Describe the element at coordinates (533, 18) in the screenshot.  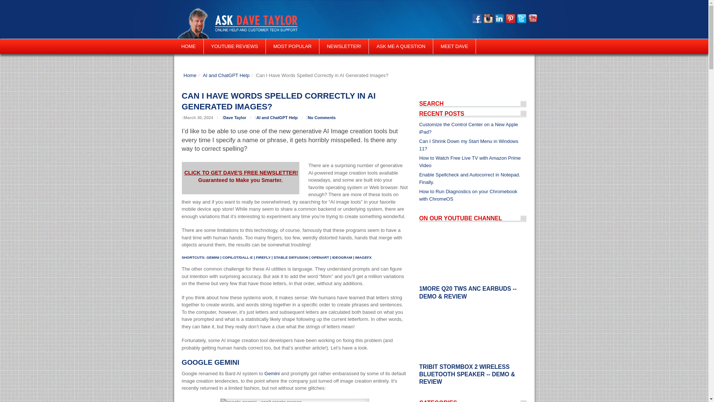
I see `YouTube` at that location.